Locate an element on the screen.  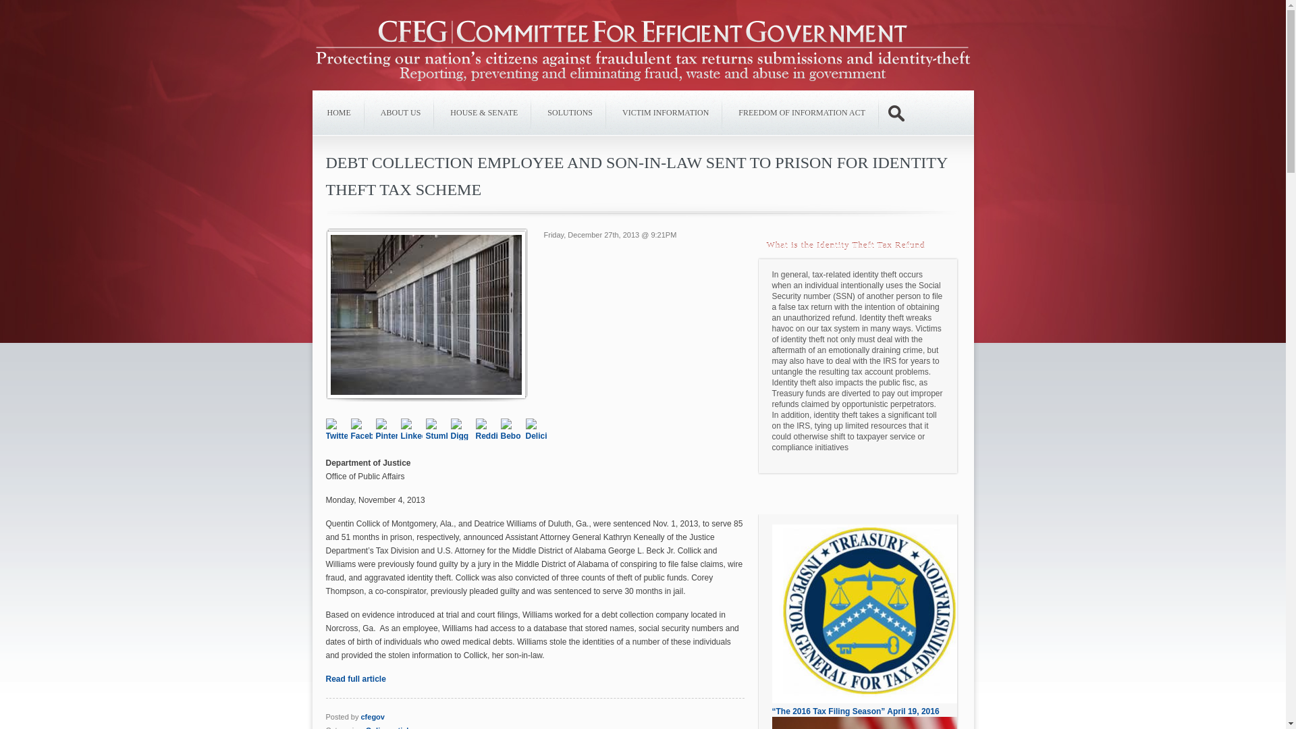
Digg is located at coordinates (463, 427).